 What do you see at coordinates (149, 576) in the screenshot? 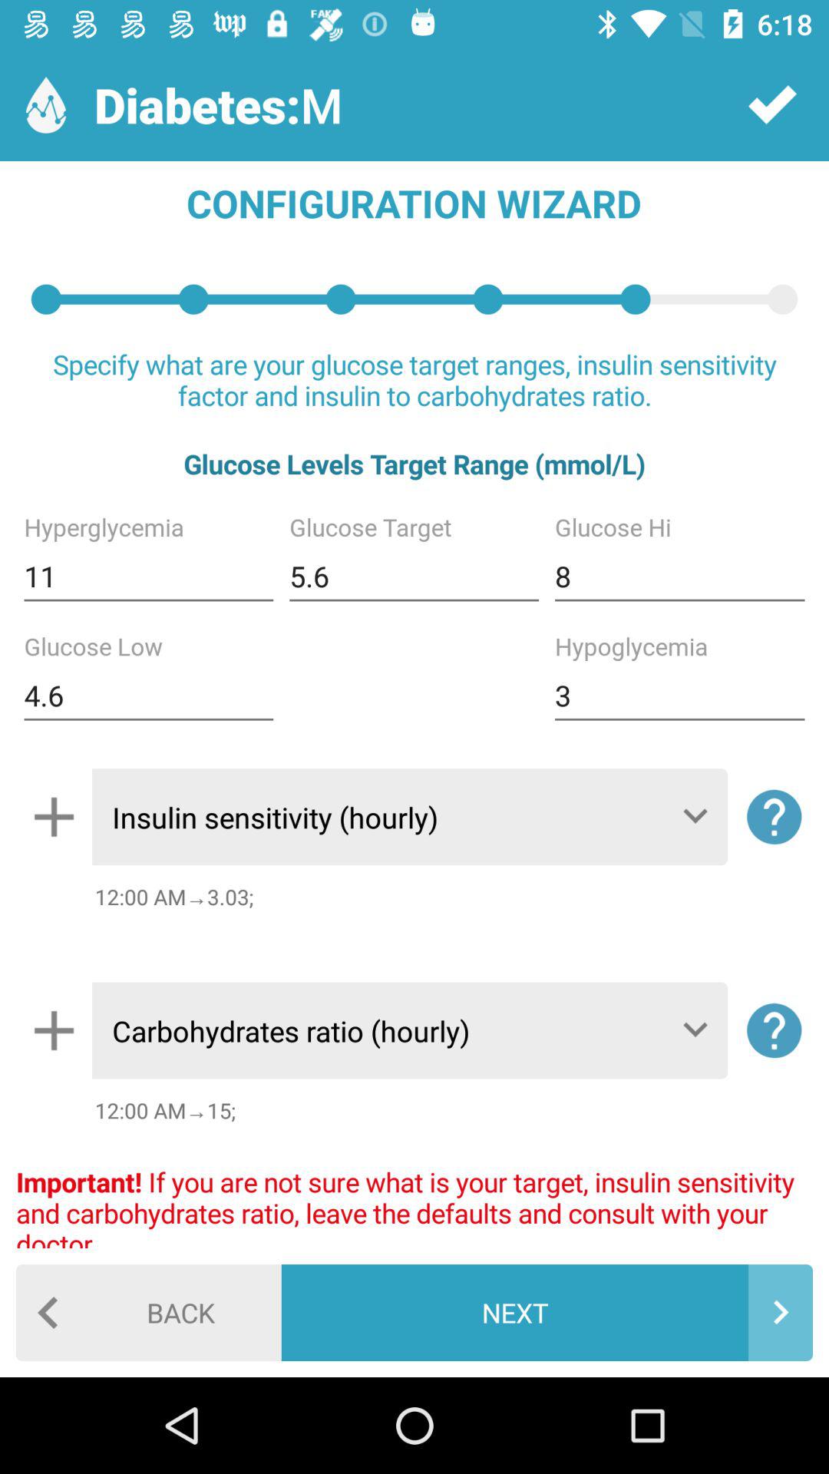
I see `turn on the item to the left of the 5.6 item` at bounding box center [149, 576].